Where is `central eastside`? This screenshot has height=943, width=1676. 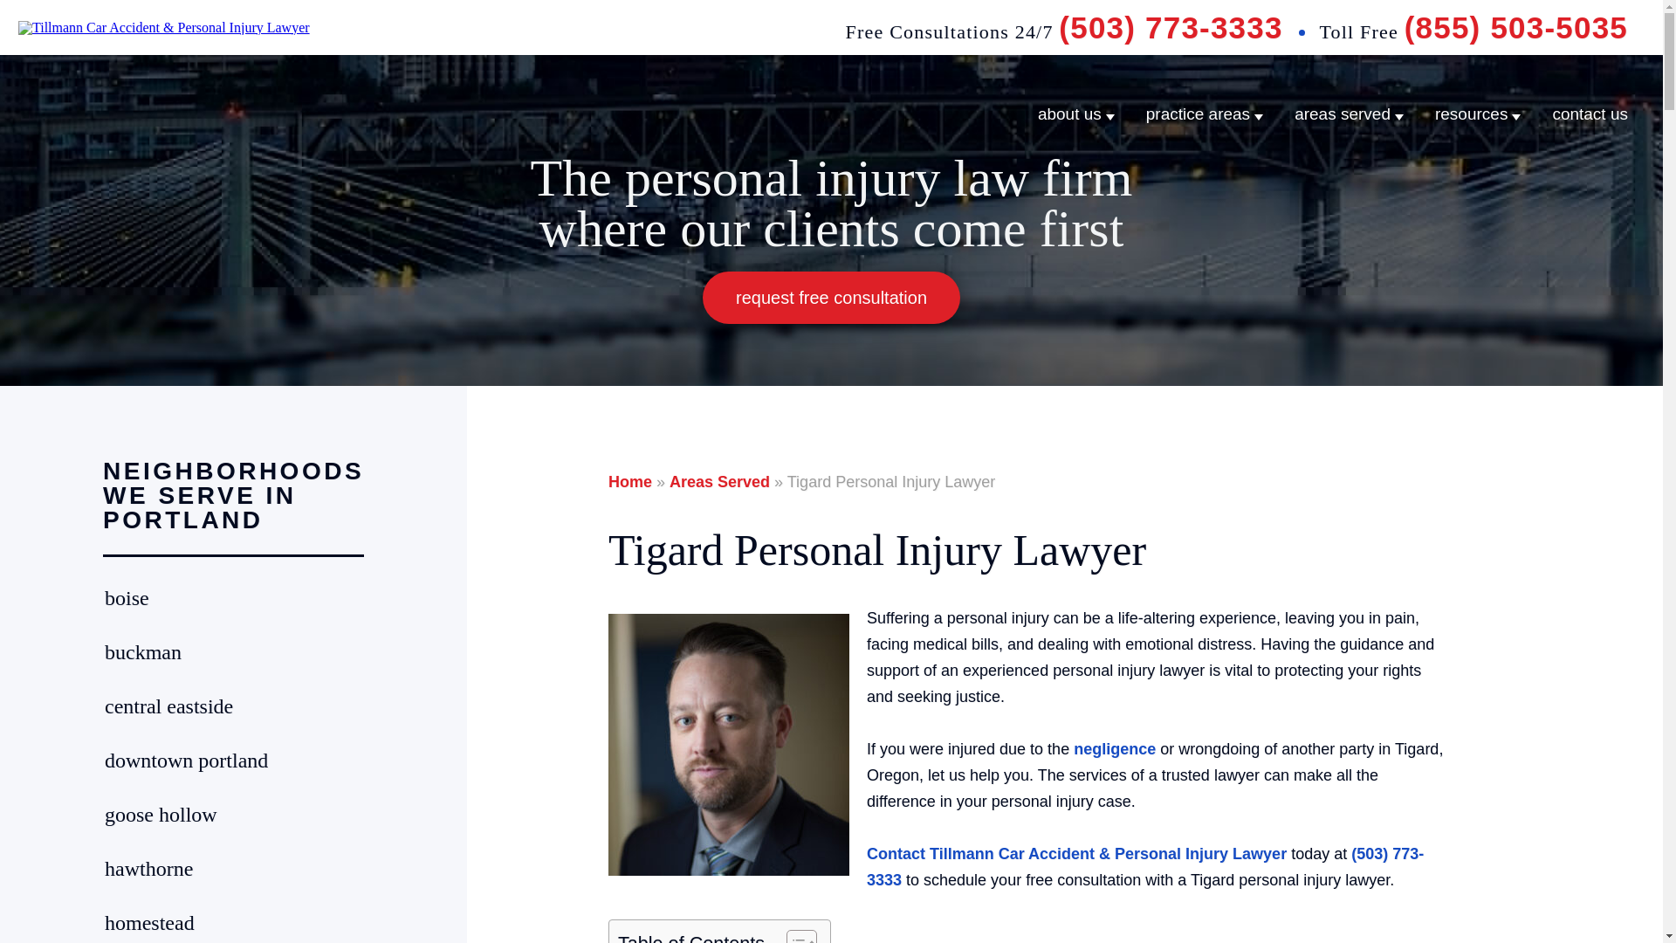 central eastside is located at coordinates (234, 706).